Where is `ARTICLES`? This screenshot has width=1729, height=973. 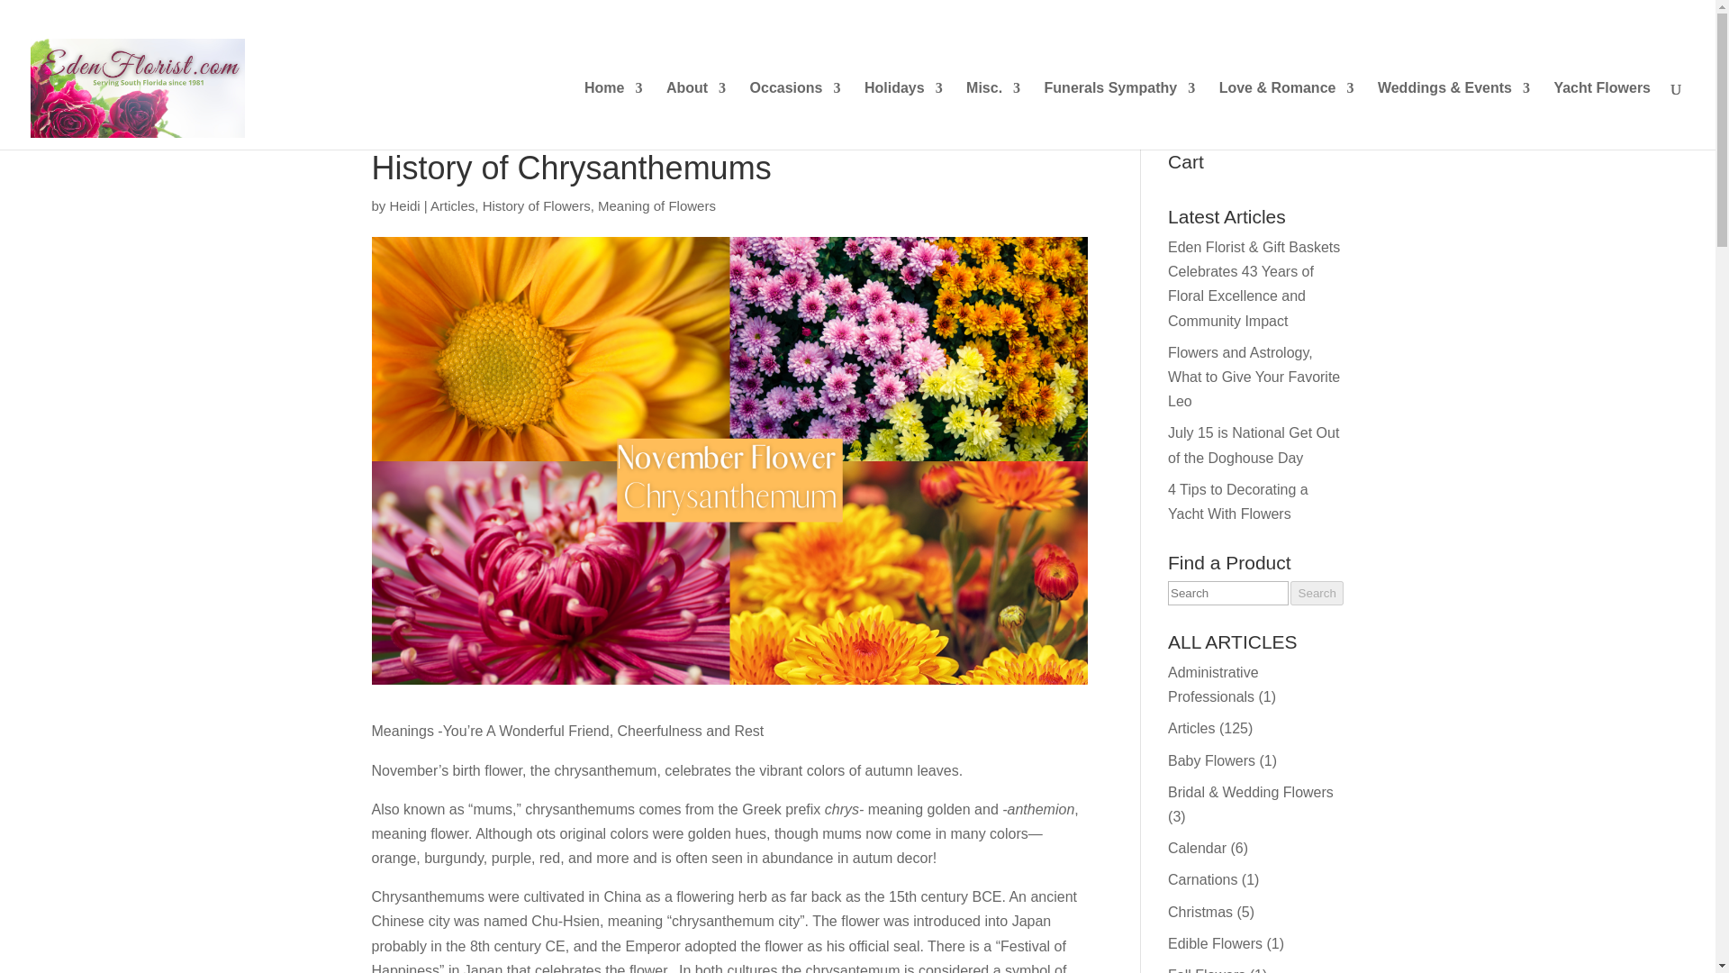 ARTICLES is located at coordinates (1154, 23).